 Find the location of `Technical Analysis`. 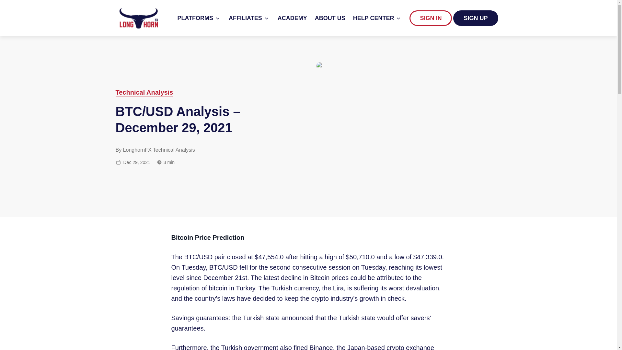

Technical Analysis is located at coordinates (144, 92).